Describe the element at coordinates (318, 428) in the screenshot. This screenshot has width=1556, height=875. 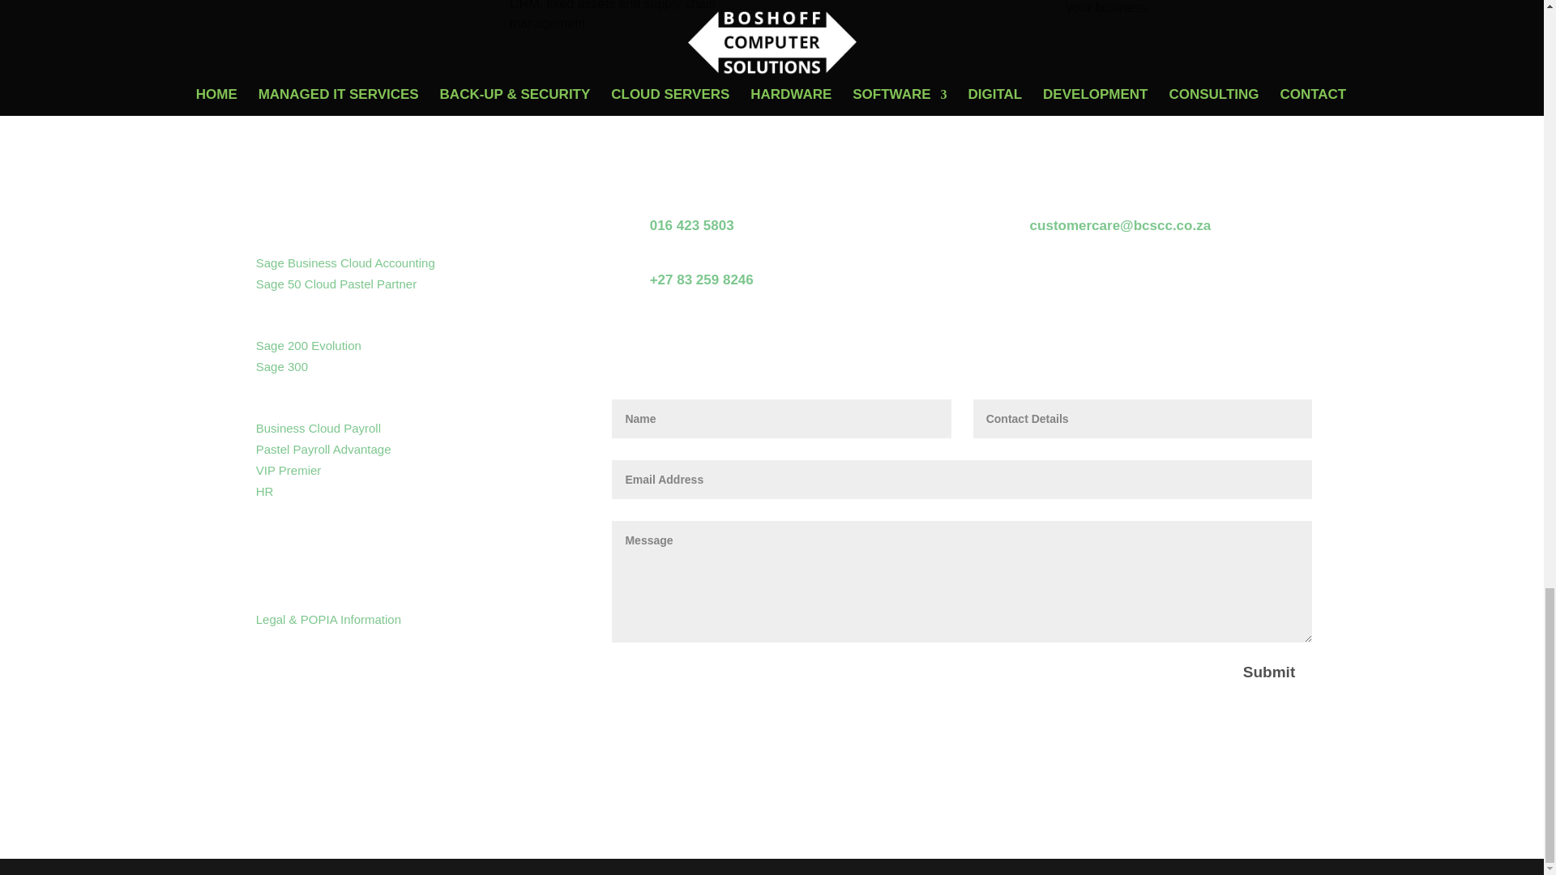
I see `Business Cloud Payroll` at that location.